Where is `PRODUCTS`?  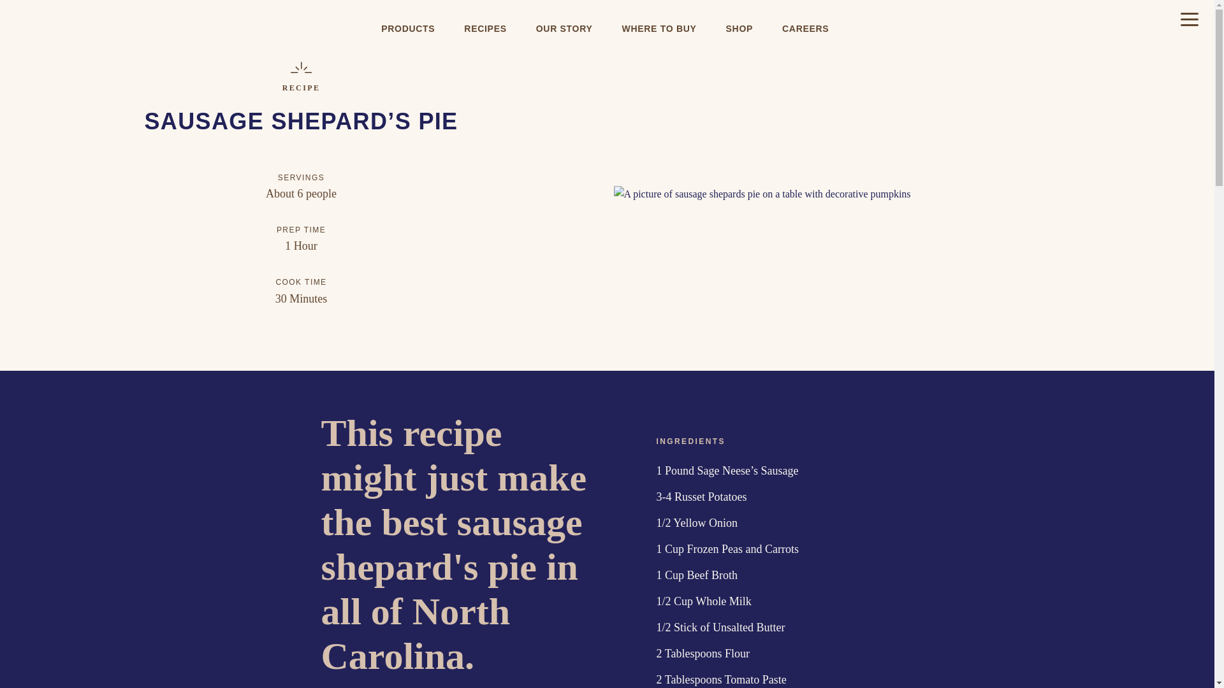
PRODUCTS is located at coordinates (408, 27).